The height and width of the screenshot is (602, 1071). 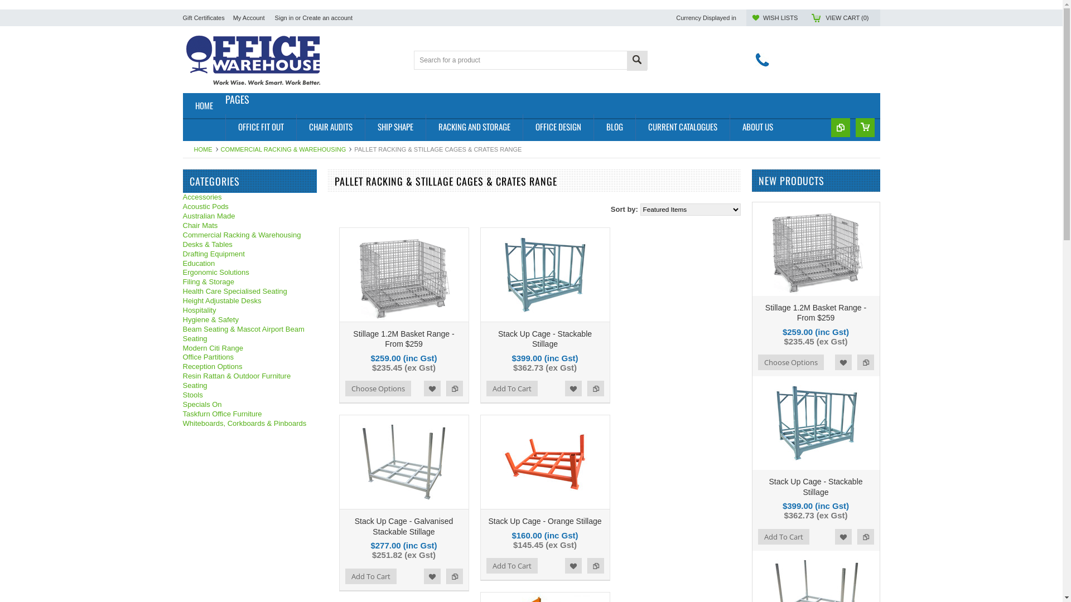 I want to click on BLOG, so click(x=615, y=128).